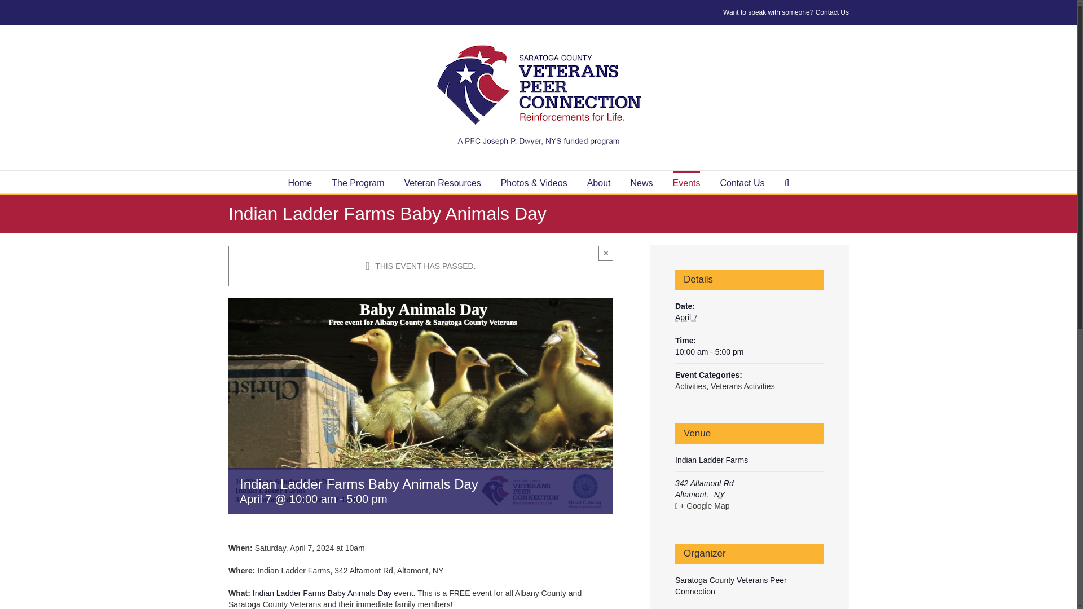 The width and height of the screenshot is (1083, 609). Describe the element at coordinates (442, 182) in the screenshot. I see `Veteran Resources` at that location.